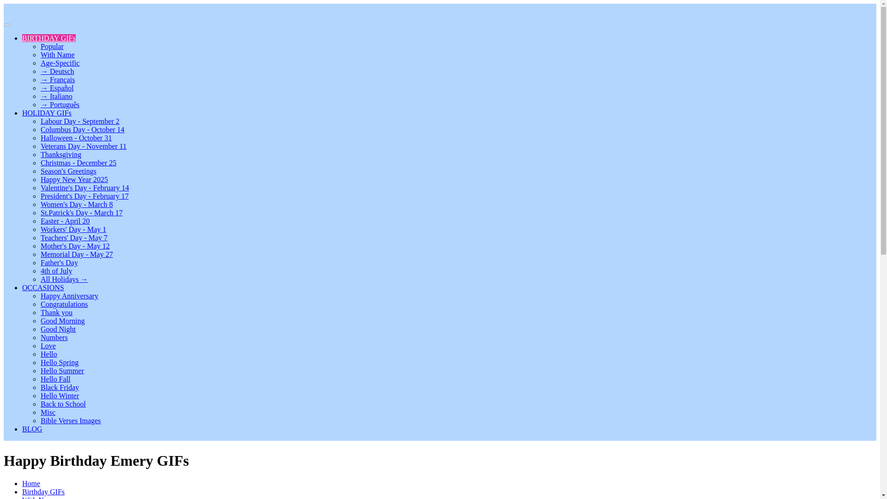  Describe the element at coordinates (52, 46) in the screenshot. I see `Popular` at that location.